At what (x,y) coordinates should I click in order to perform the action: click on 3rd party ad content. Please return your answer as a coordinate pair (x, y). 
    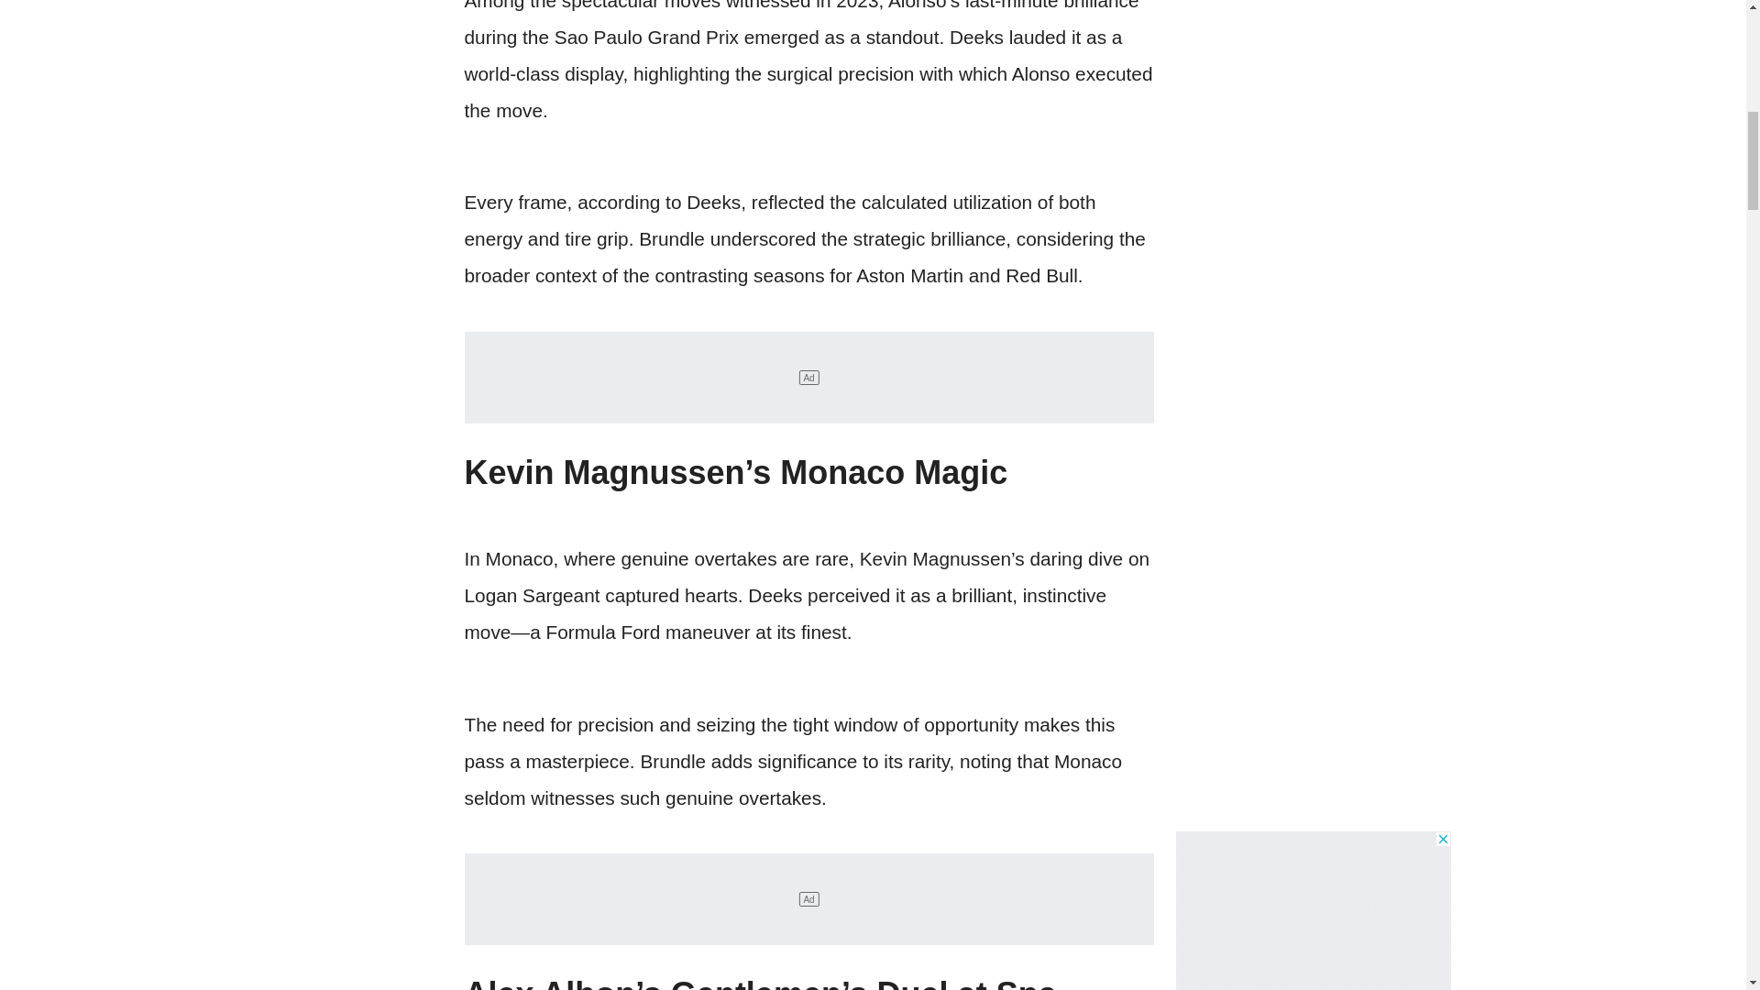
    Looking at the image, I should click on (1313, 911).